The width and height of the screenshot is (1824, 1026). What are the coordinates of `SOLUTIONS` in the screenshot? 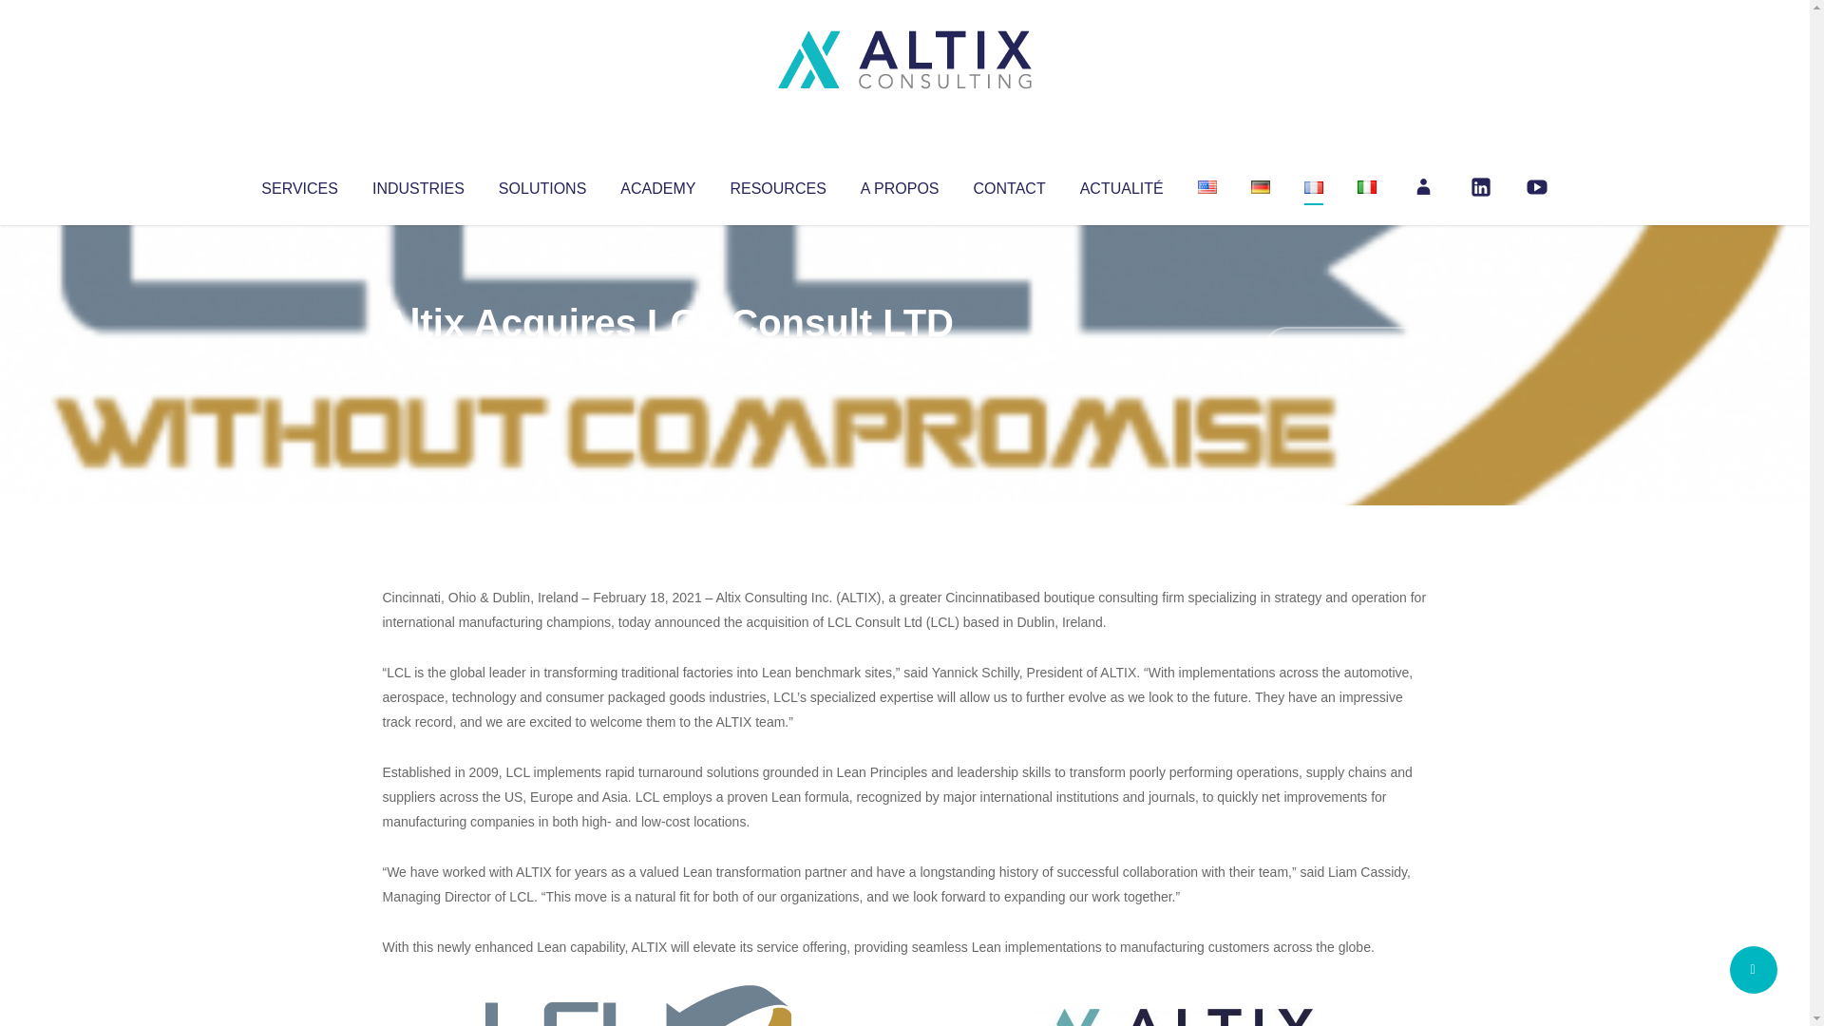 It's located at (541, 184).